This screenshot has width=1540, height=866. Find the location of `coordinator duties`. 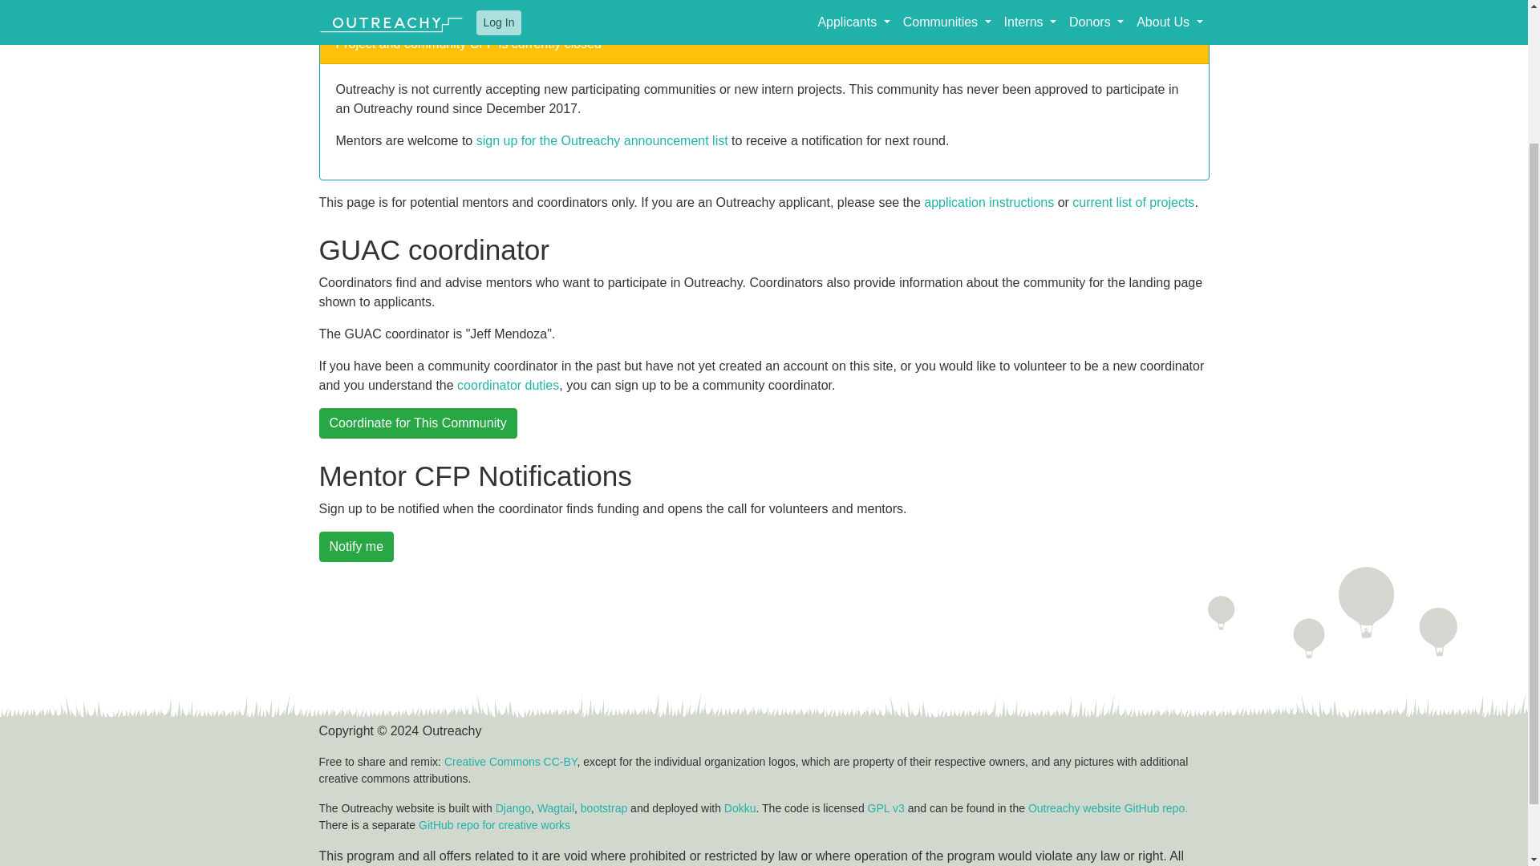

coordinator duties is located at coordinates (508, 385).